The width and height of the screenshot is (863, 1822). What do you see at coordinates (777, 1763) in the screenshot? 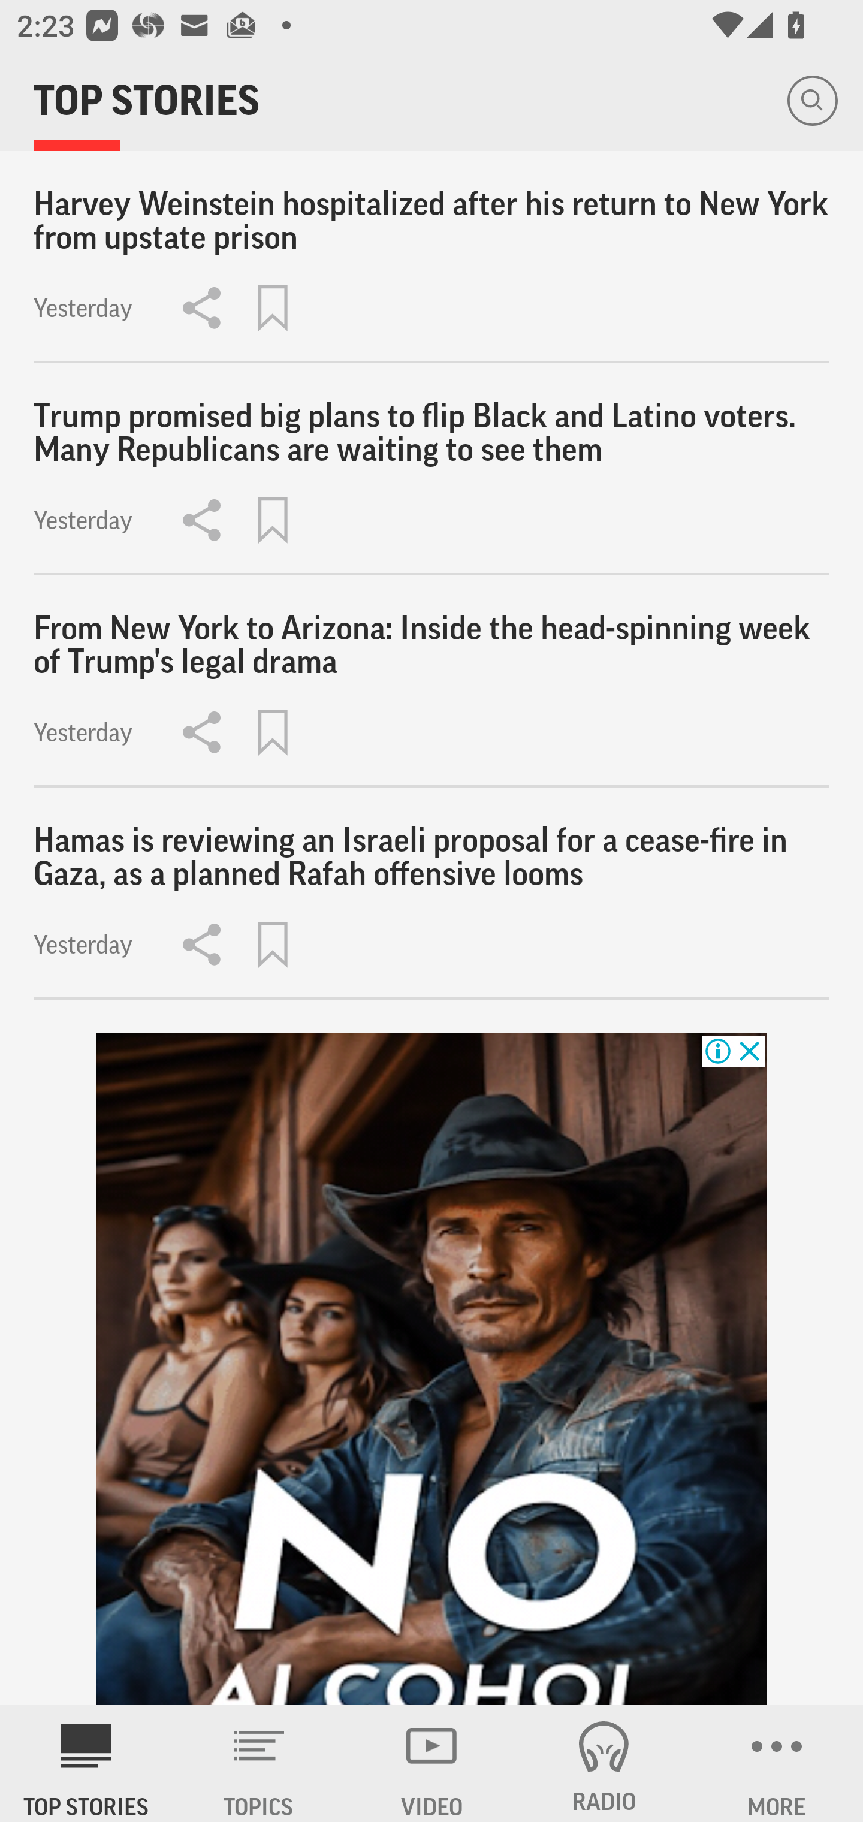
I see `MORE` at bounding box center [777, 1763].